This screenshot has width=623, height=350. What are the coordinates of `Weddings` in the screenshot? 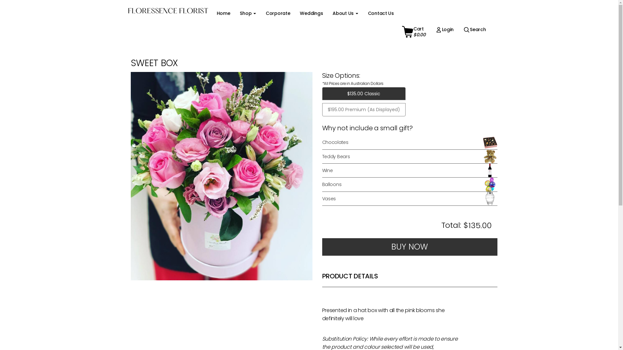 It's located at (311, 13).